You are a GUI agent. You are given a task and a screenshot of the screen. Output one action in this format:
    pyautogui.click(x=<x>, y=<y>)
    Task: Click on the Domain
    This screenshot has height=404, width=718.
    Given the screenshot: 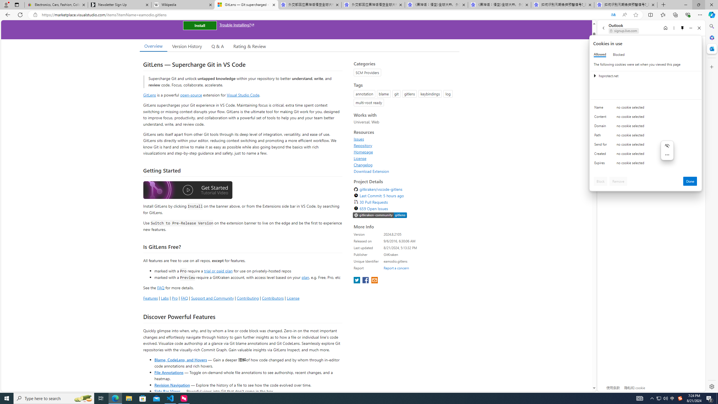 What is the action you would take?
    pyautogui.click(x=602, y=127)
    